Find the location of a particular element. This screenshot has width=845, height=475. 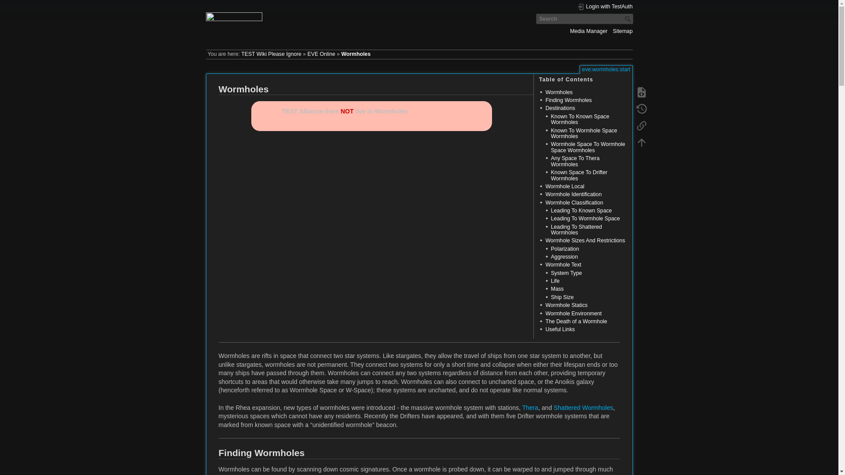

start is located at coordinates (271, 54).